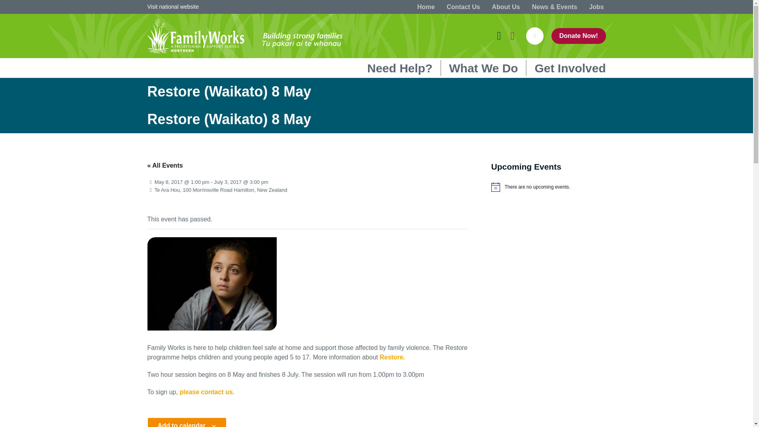  What do you see at coordinates (512, 35) in the screenshot?
I see `YouTube` at bounding box center [512, 35].